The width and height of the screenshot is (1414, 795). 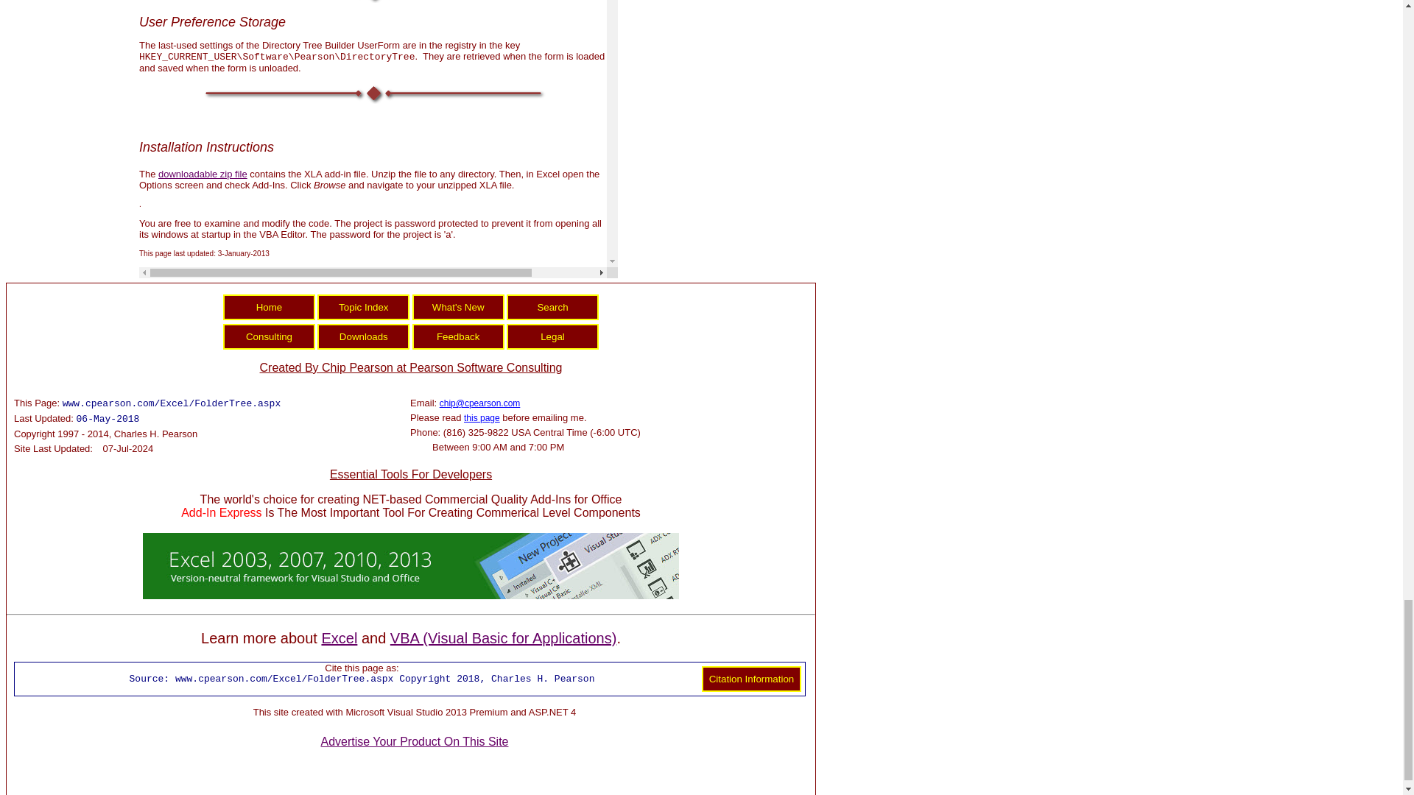 What do you see at coordinates (751, 679) in the screenshot?
I see `Citation Information` at bounding box center [751, 679].